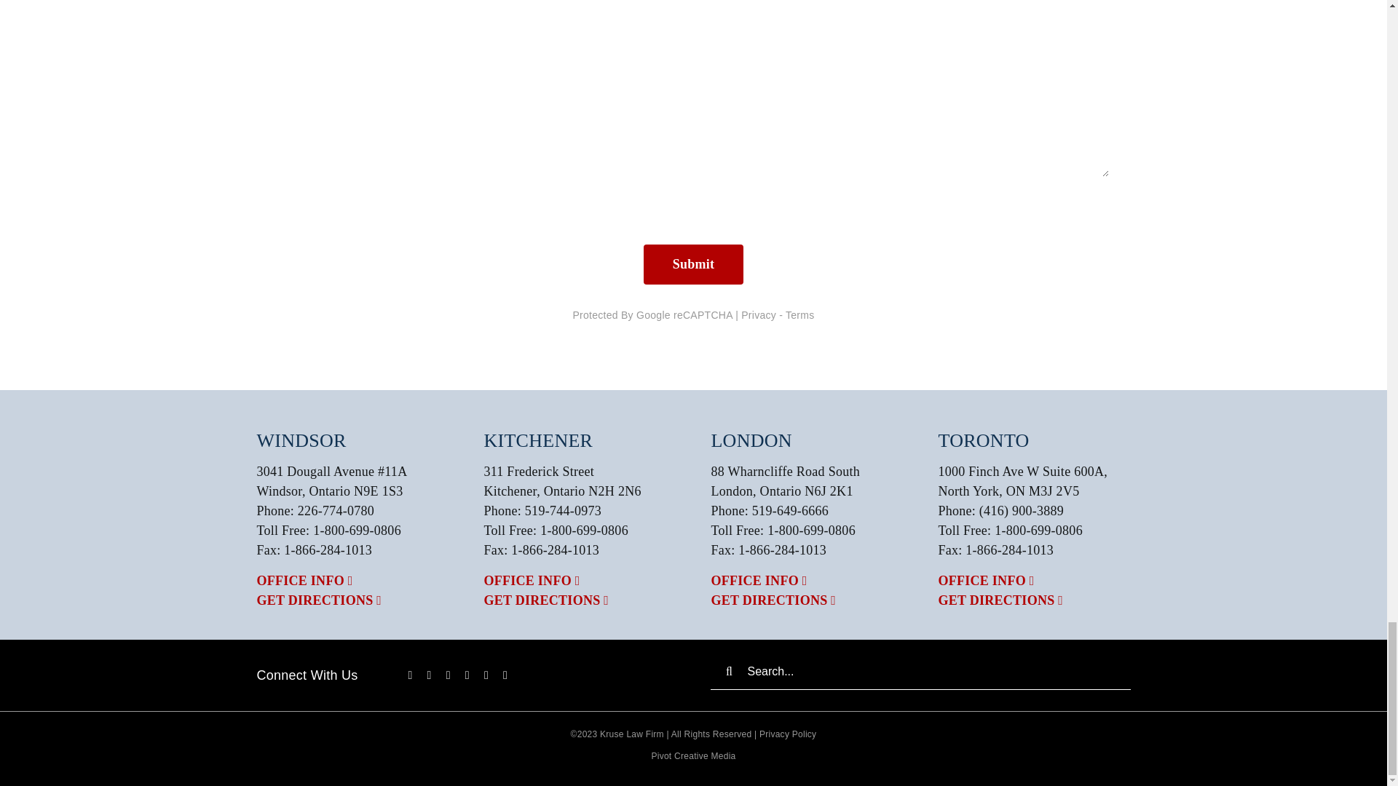 The height and width of the screenshot is (786, 1398). I want to click on Facebook, so click(410, 675).